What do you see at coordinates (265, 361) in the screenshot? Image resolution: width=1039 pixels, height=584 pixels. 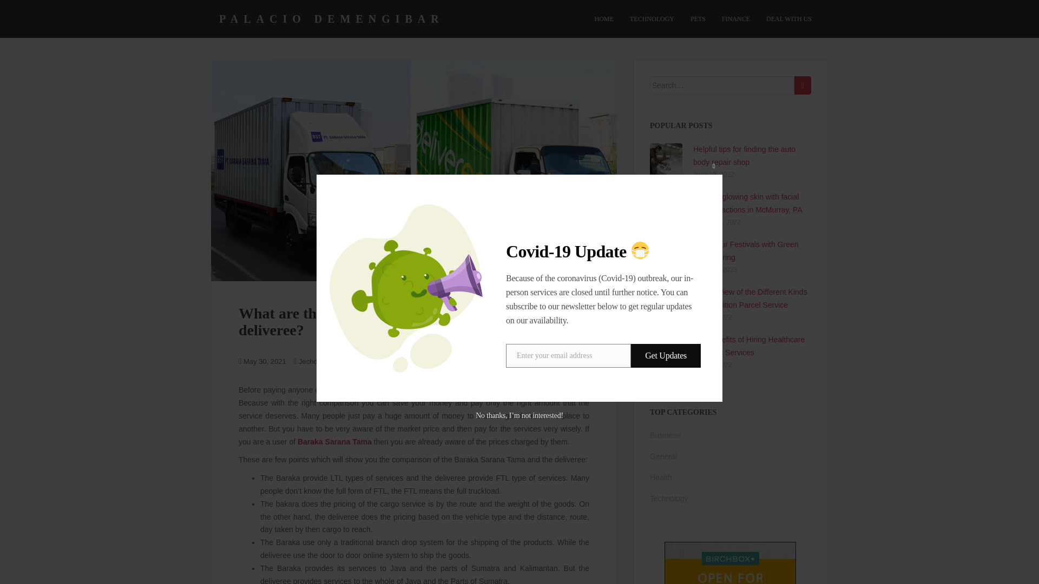 I see `May 30, 2021` at bounding box center [265, 361].